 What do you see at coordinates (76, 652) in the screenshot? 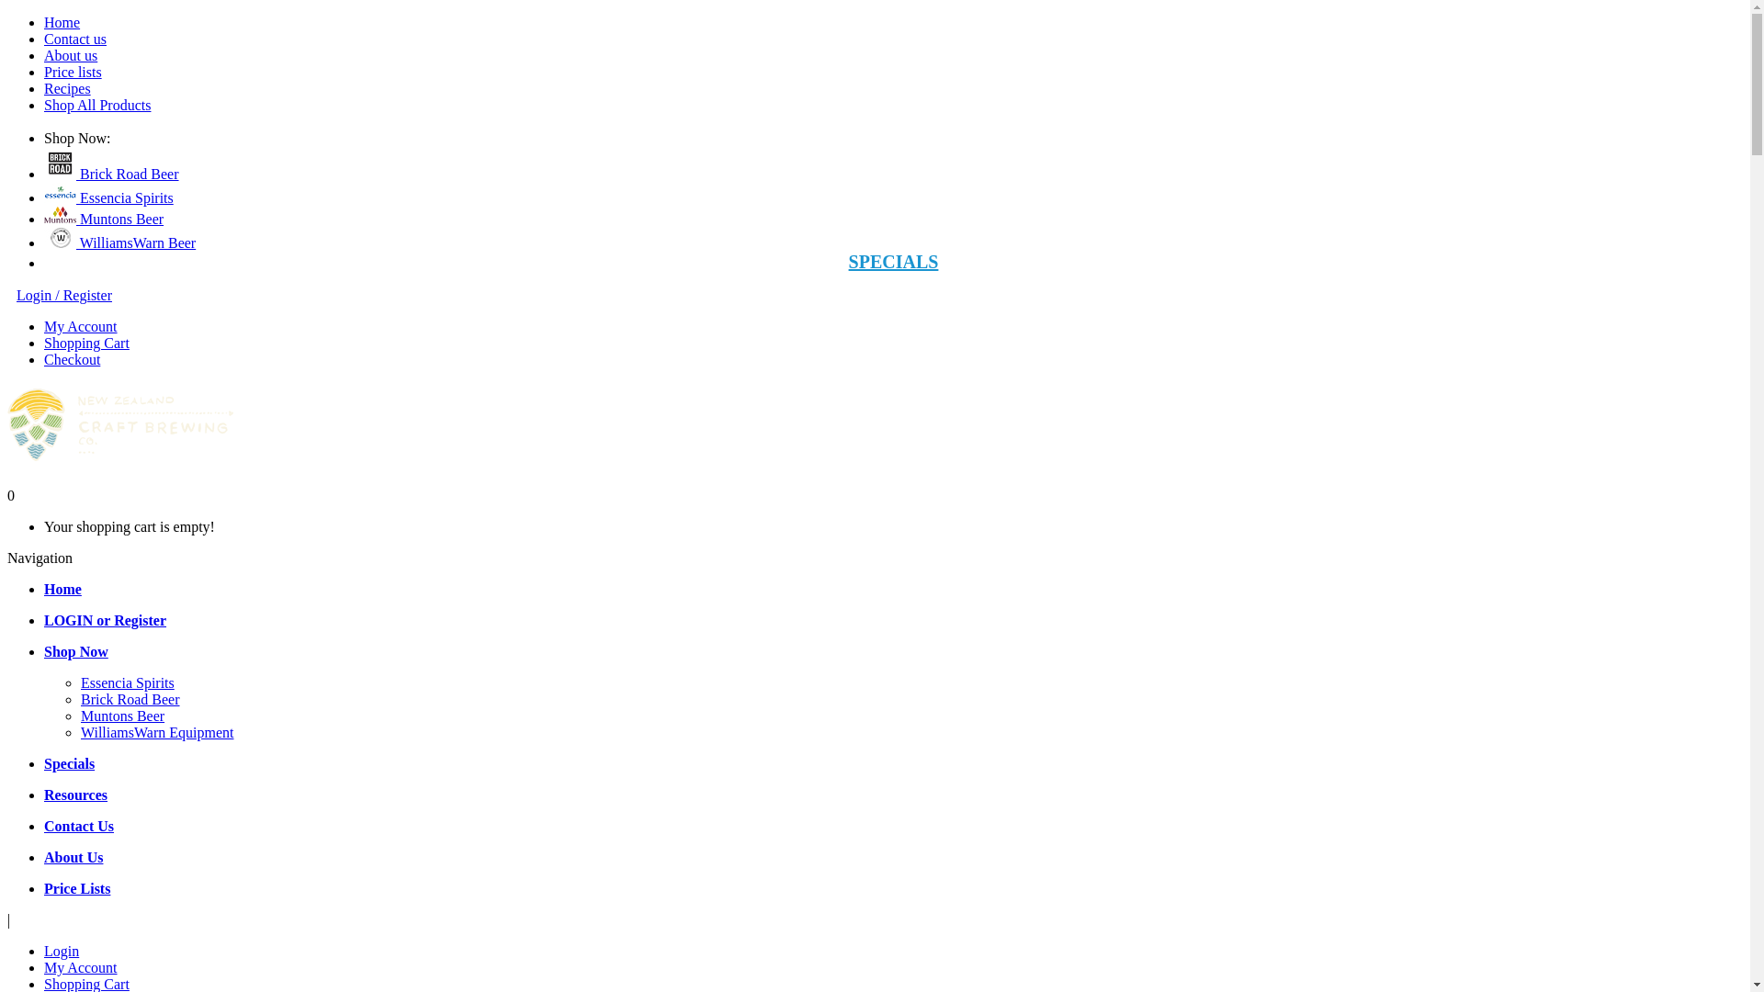
I see `Shop Now` at bounding box center [76, 652].